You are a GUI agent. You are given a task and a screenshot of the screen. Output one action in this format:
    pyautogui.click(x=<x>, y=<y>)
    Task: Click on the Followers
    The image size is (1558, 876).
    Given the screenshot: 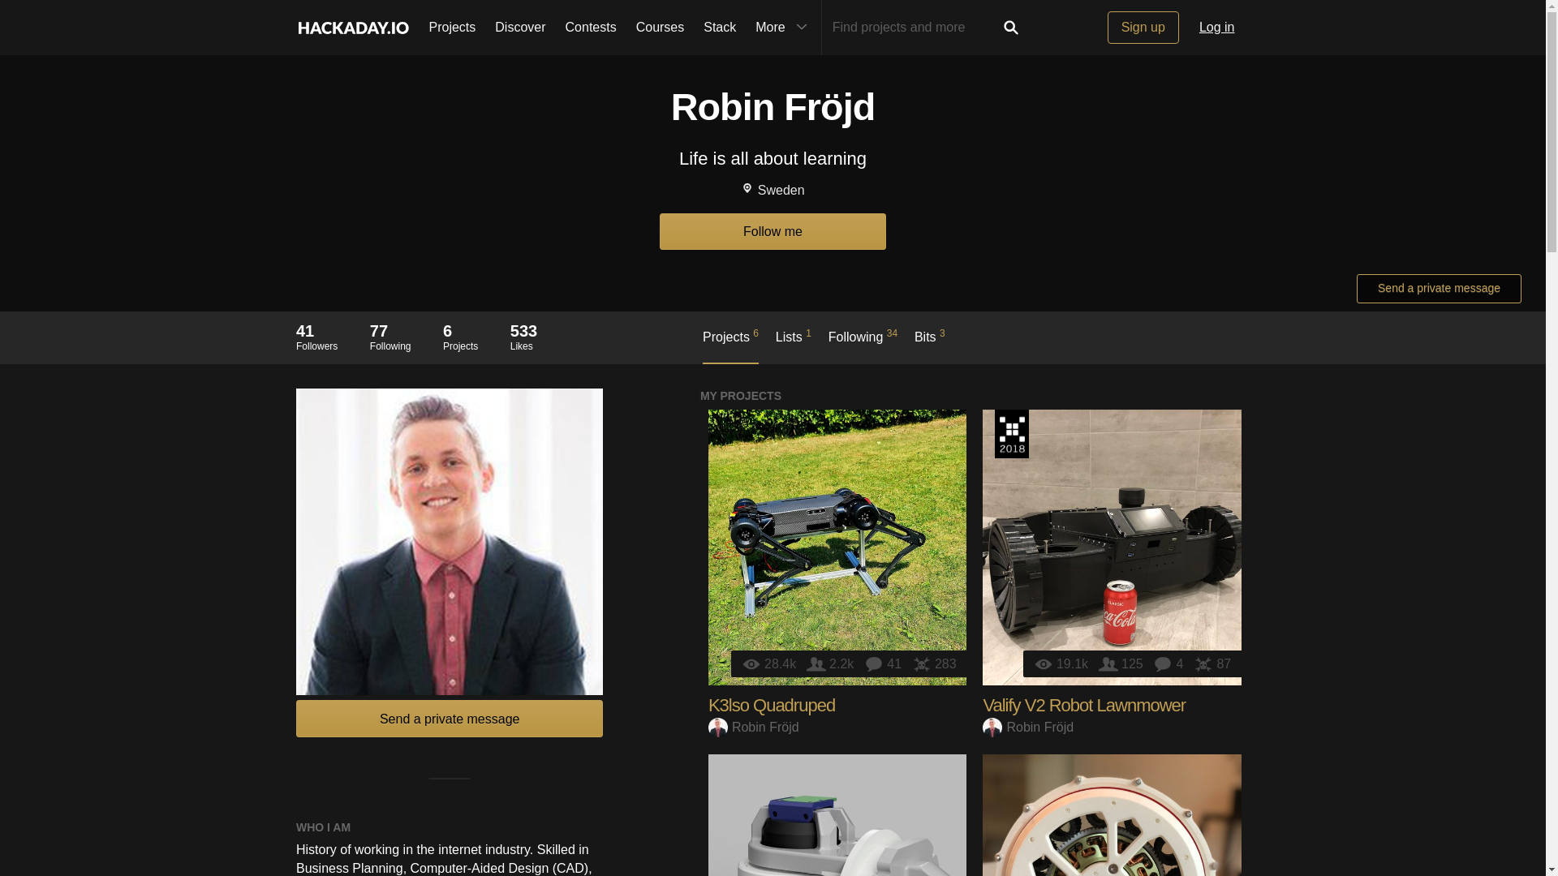 What is the action you would take?
    pyautogui.click(x=1122, y=663)
    